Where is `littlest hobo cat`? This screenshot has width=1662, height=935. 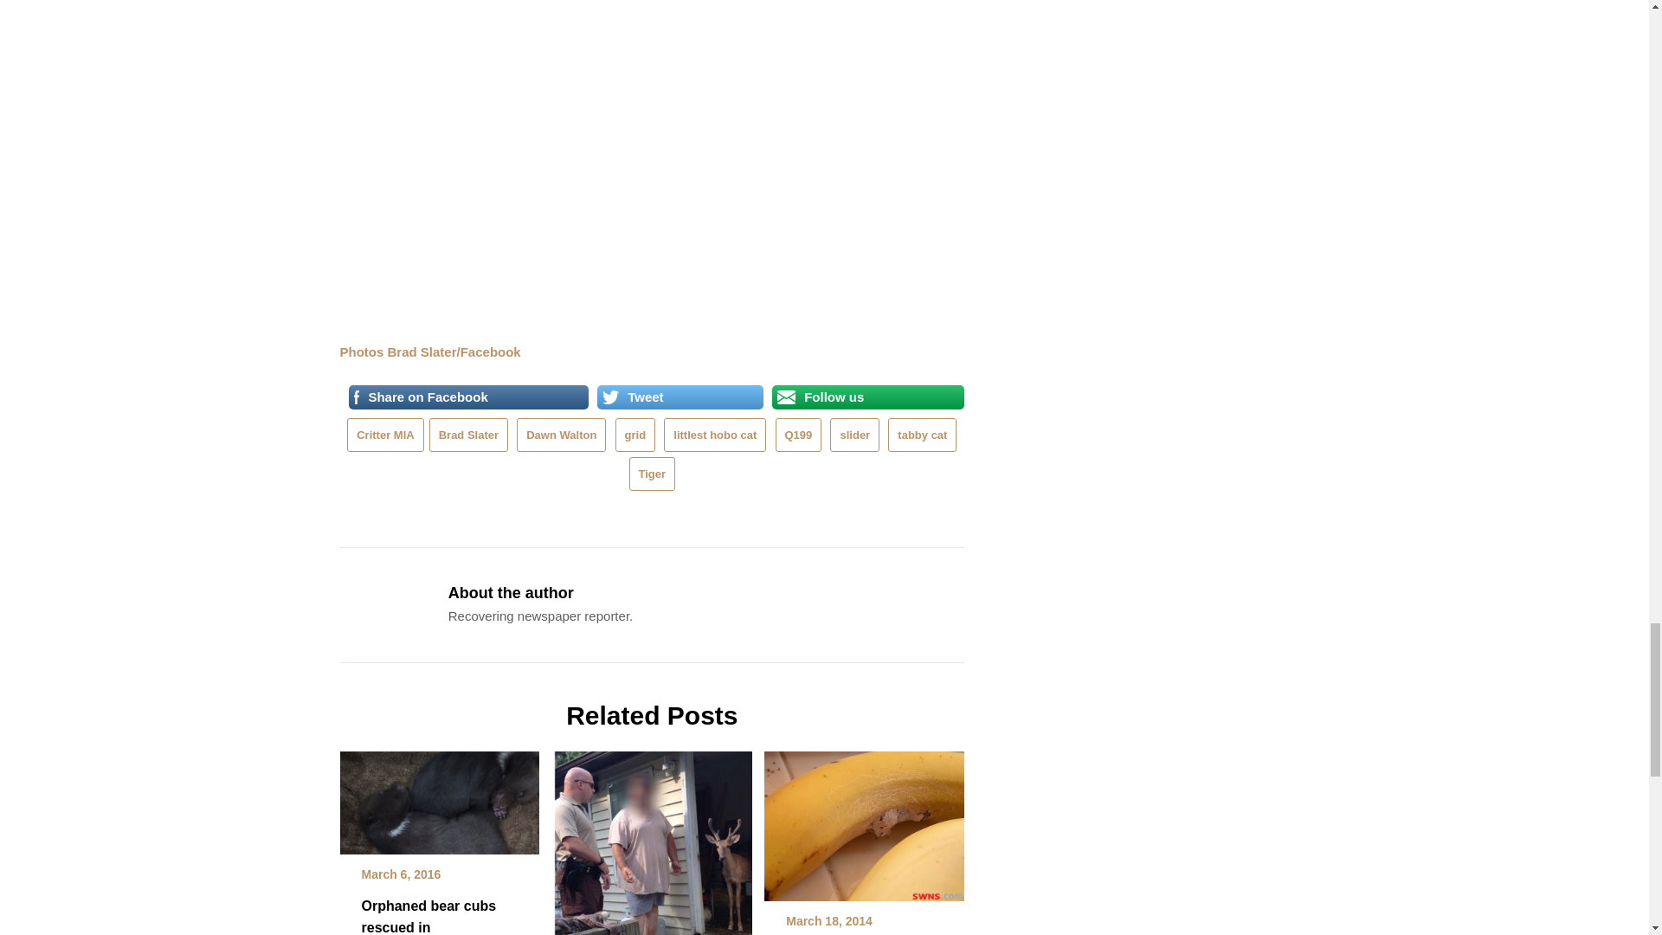 littlest hobo cat is located at coordinates (715, 435).